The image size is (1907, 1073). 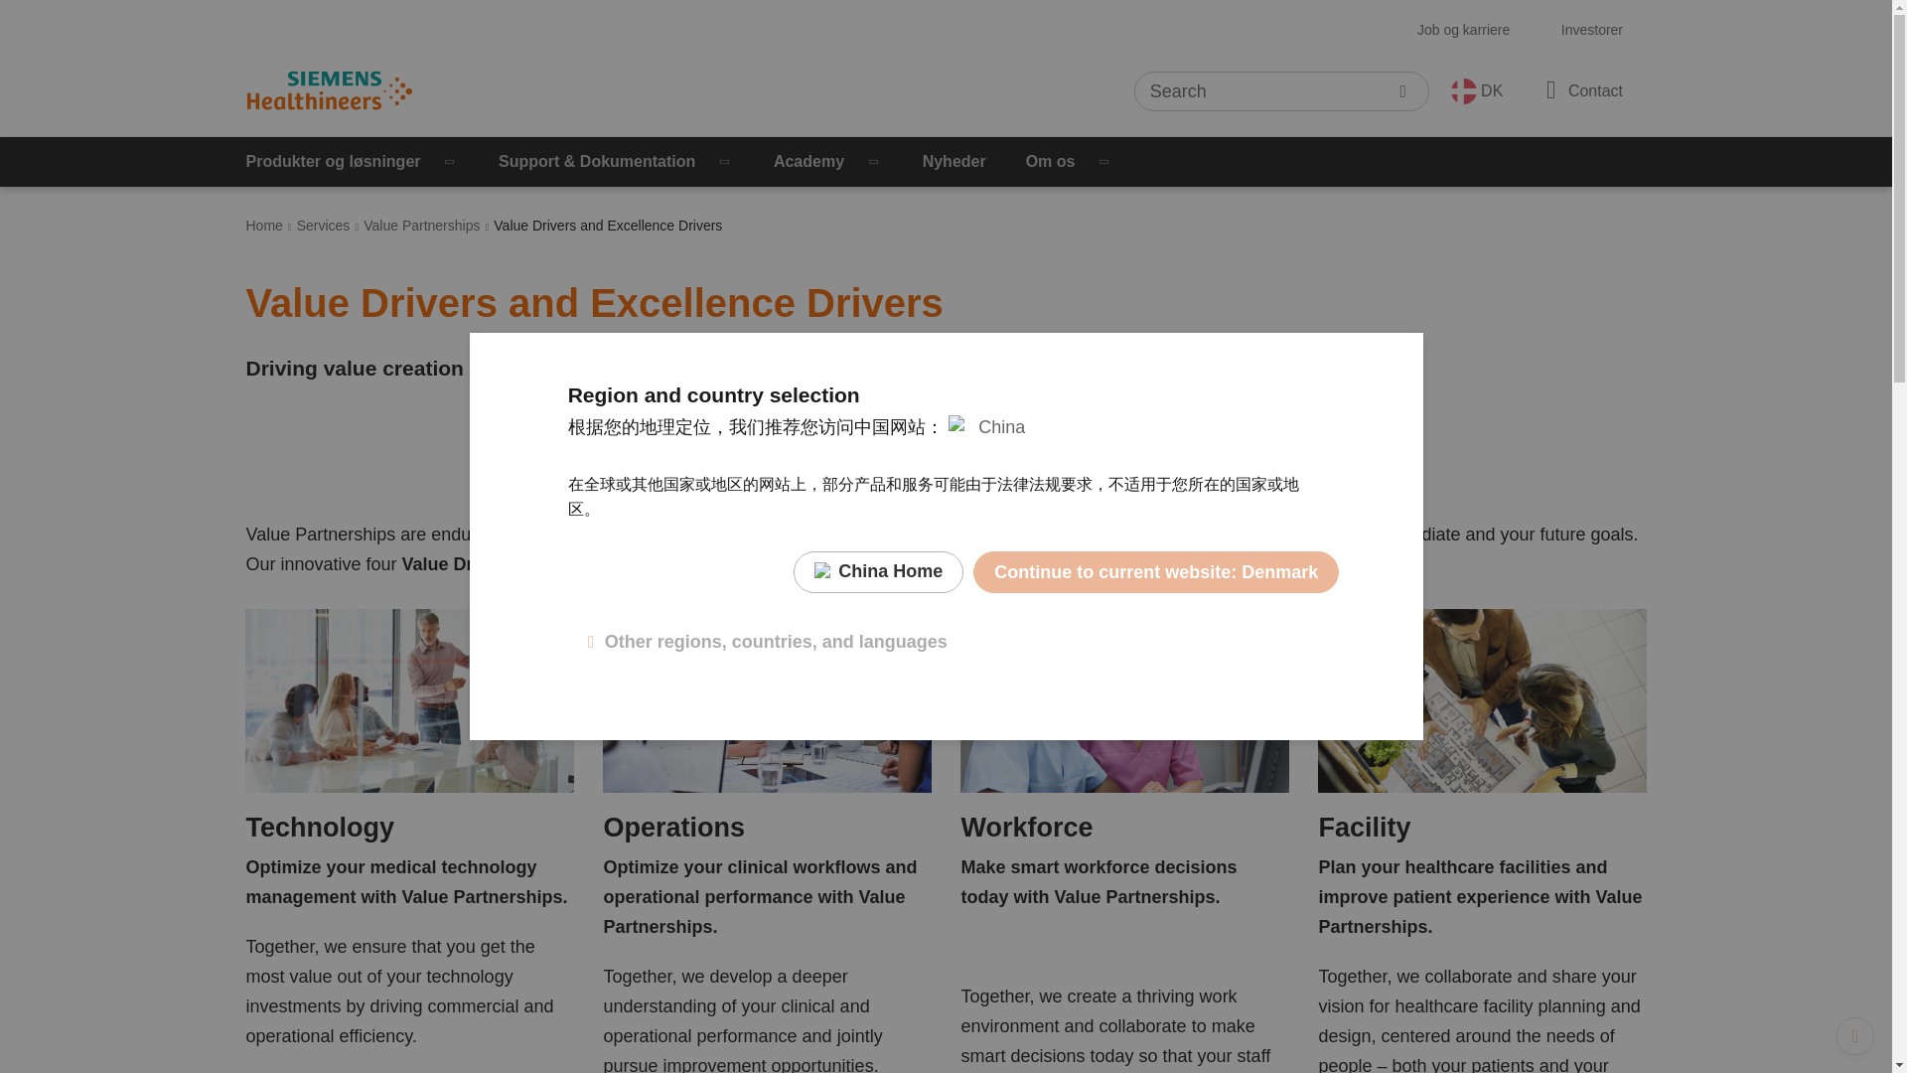 What do you see at coordinates (324, 226) in the screenshot?
I see `Services` at bounding box center [324, 226].